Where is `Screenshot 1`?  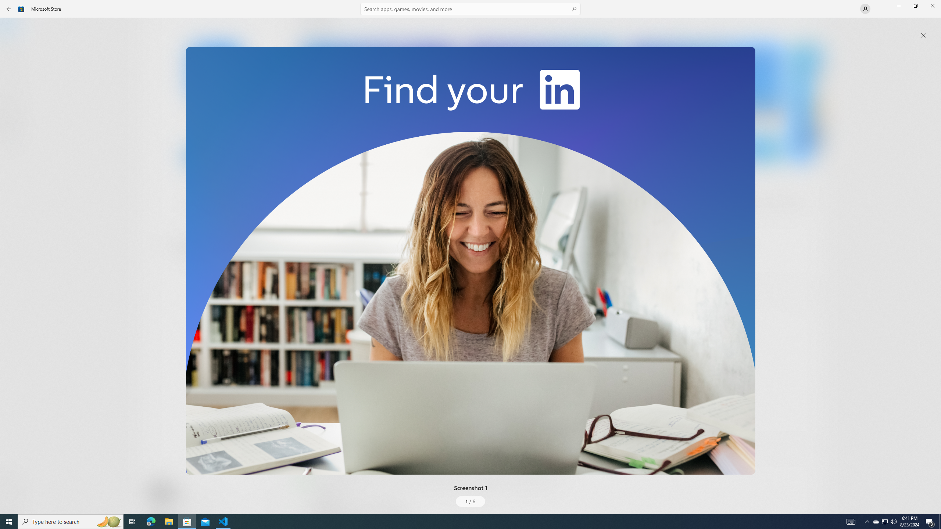
Screenshot 1 is located at coordinates (470, 261).